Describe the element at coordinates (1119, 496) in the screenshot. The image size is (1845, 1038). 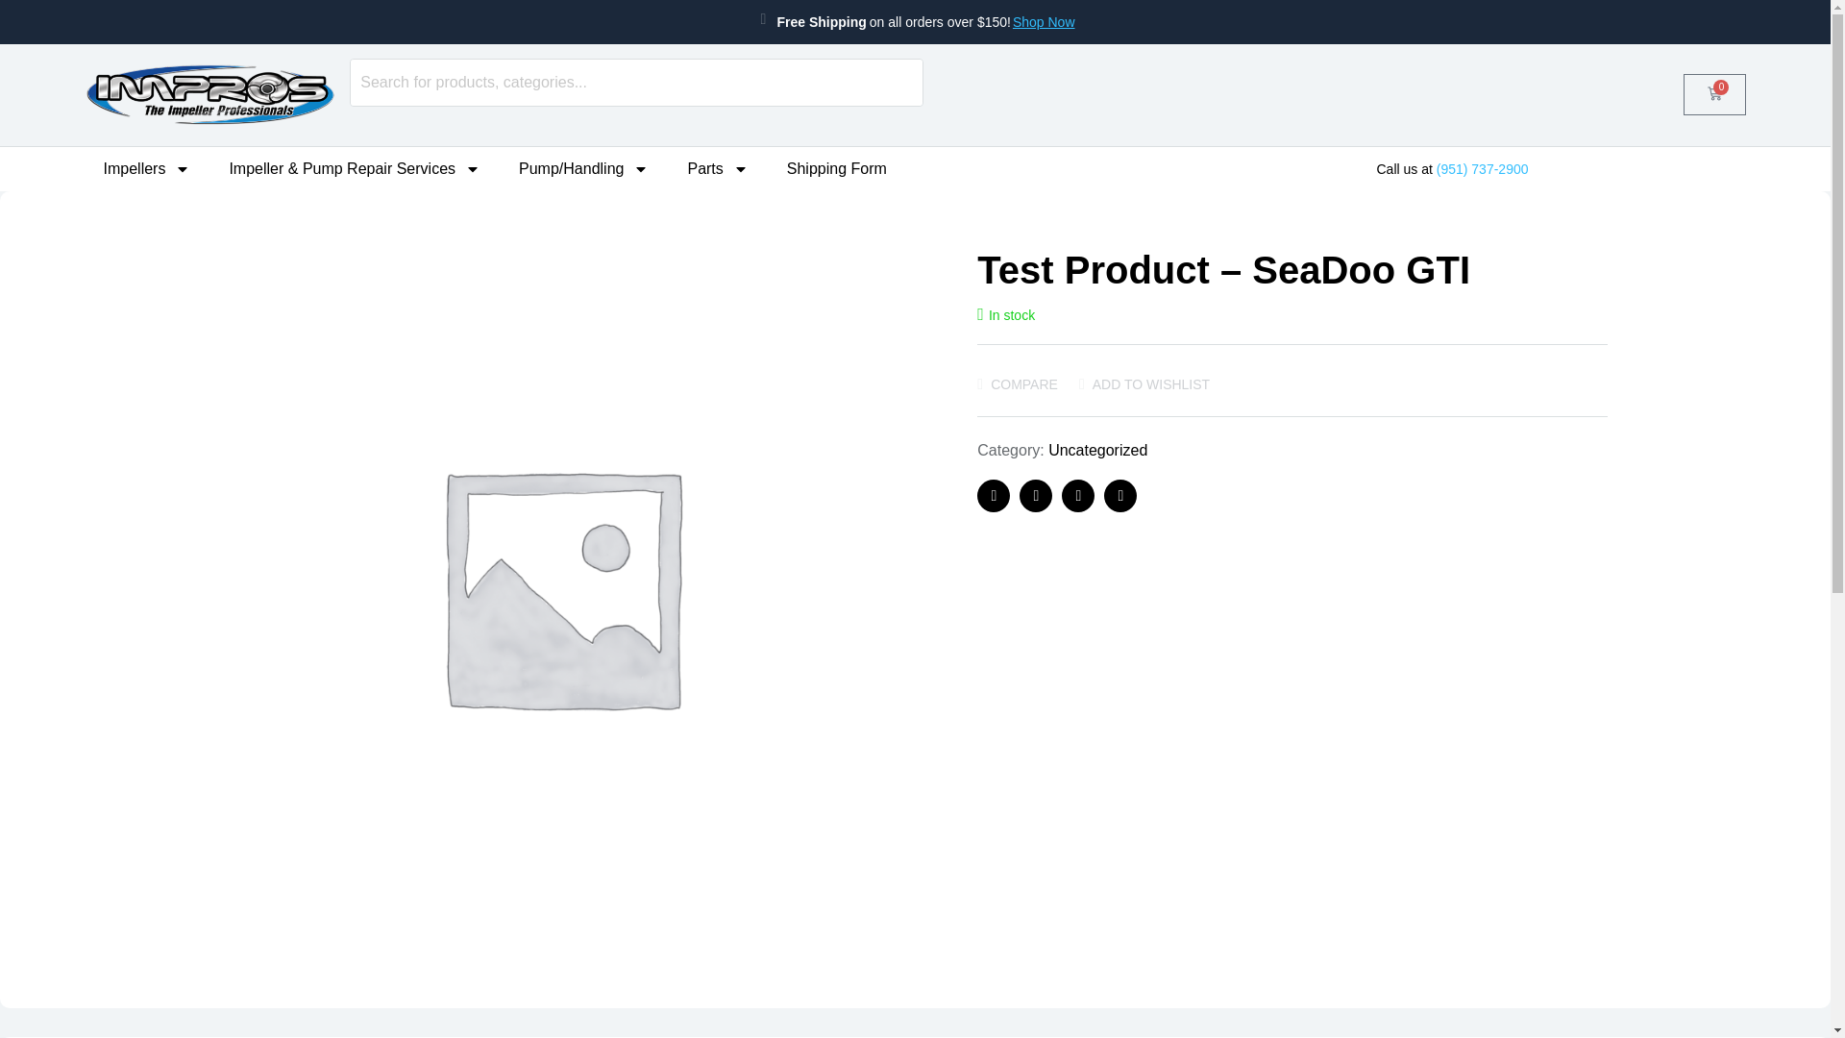
I see `Share on Pinterest` at that location.